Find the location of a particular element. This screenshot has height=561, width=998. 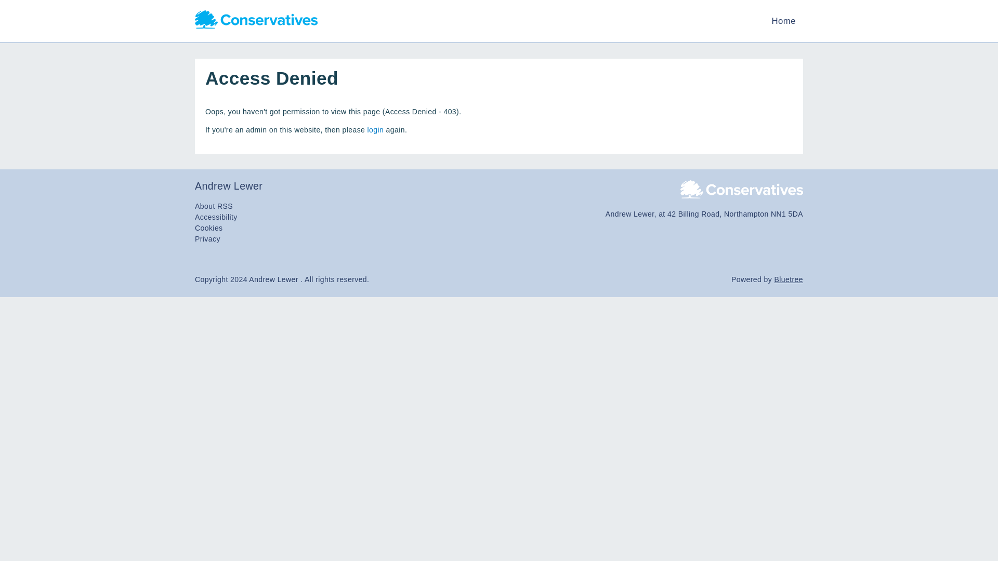

login is located at coordinates (375, 130).